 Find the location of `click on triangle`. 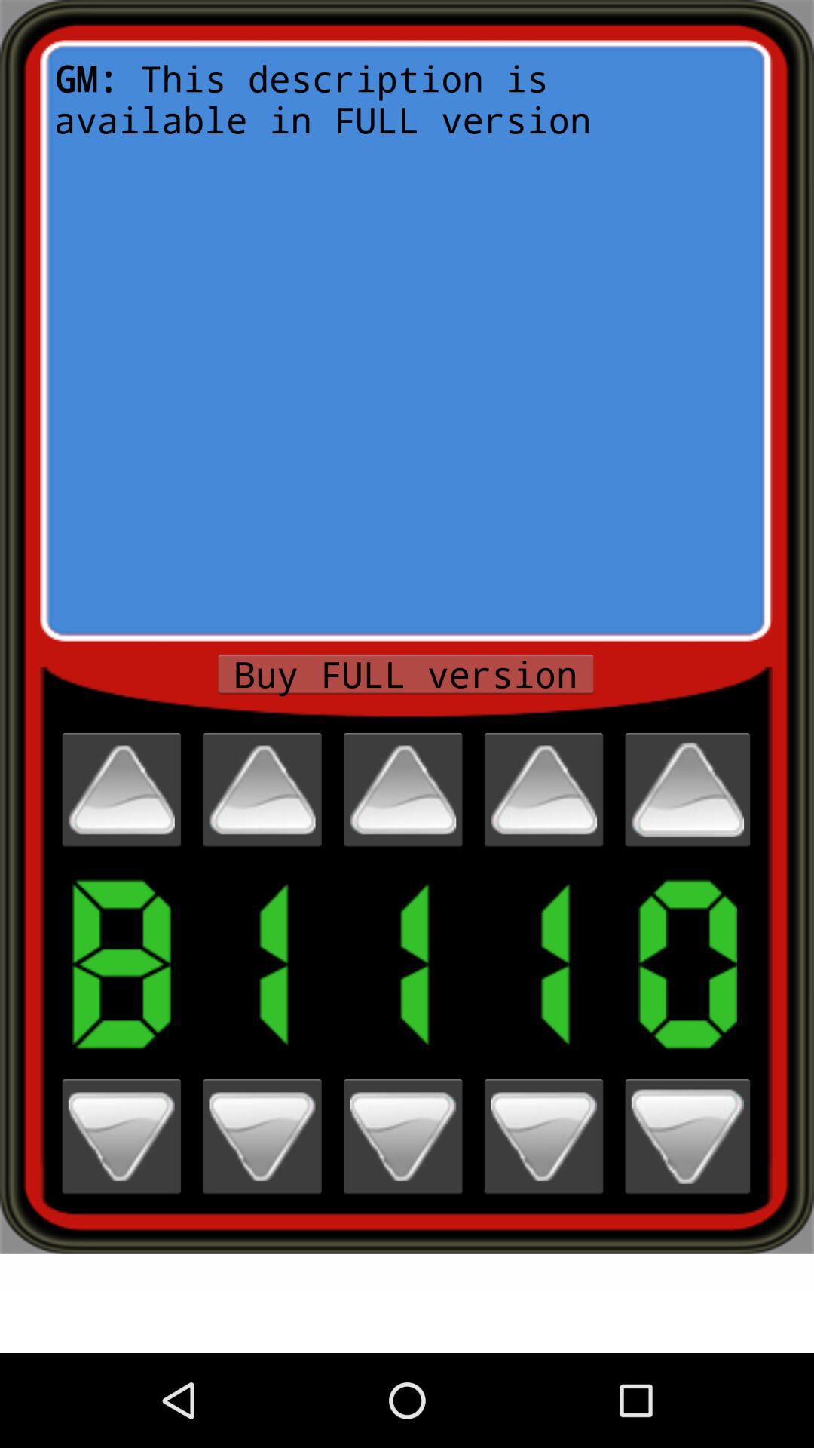

click on triangle is located at coordinates (543, 790).